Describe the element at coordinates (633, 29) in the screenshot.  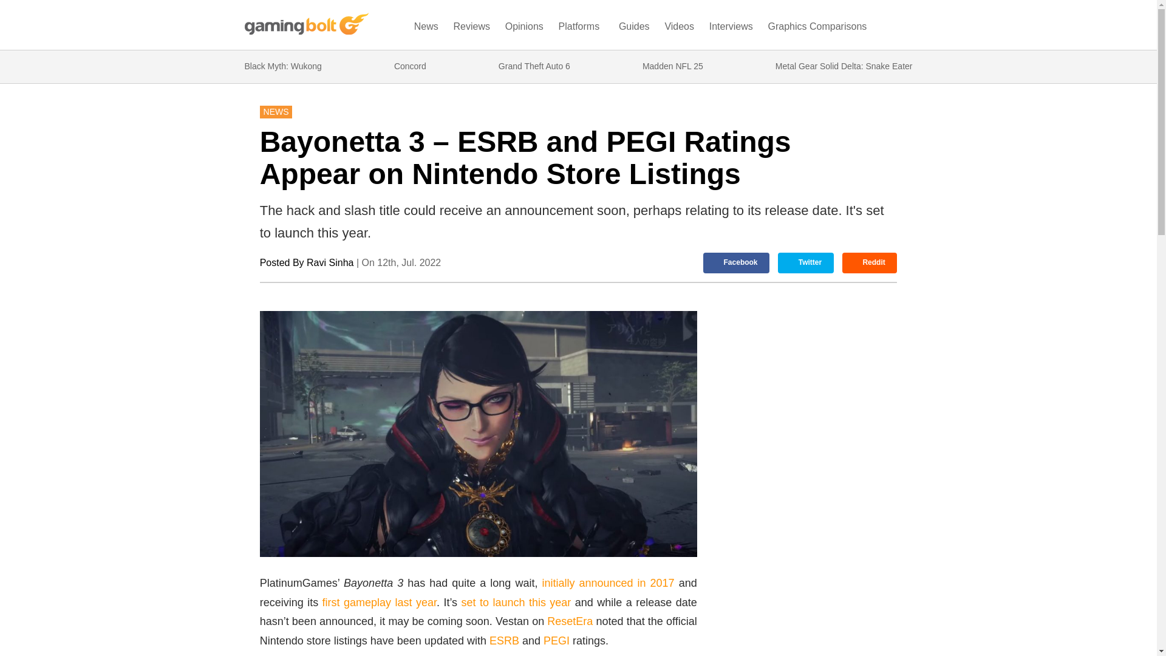
I see `Guides` at that location.